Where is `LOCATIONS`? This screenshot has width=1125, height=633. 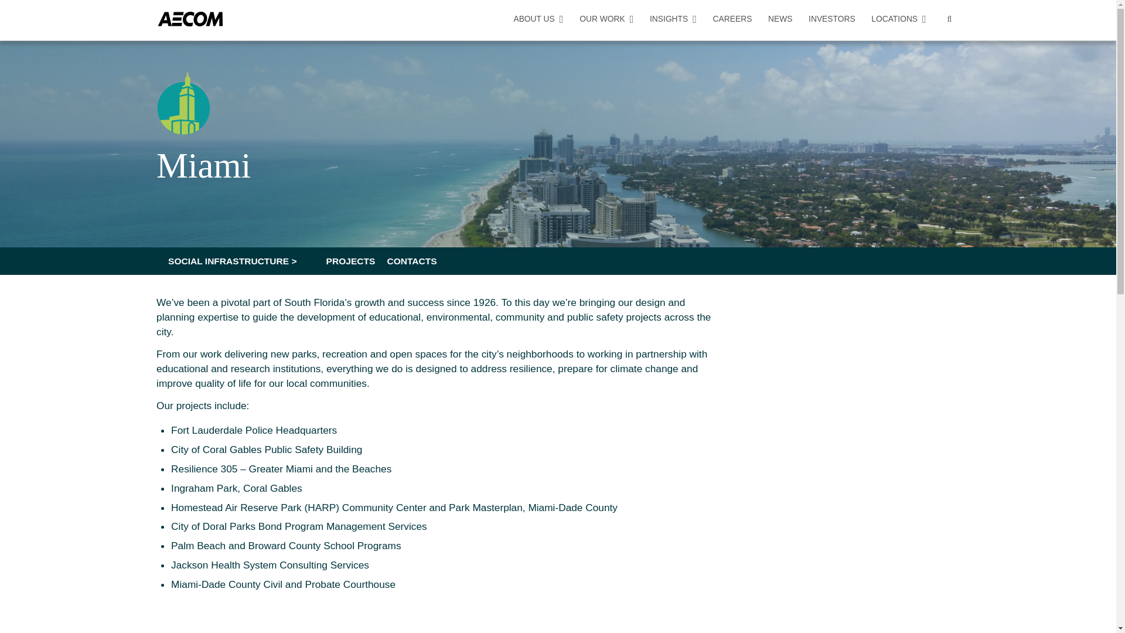
LOCATIONS is located at coordinates (898, 18).